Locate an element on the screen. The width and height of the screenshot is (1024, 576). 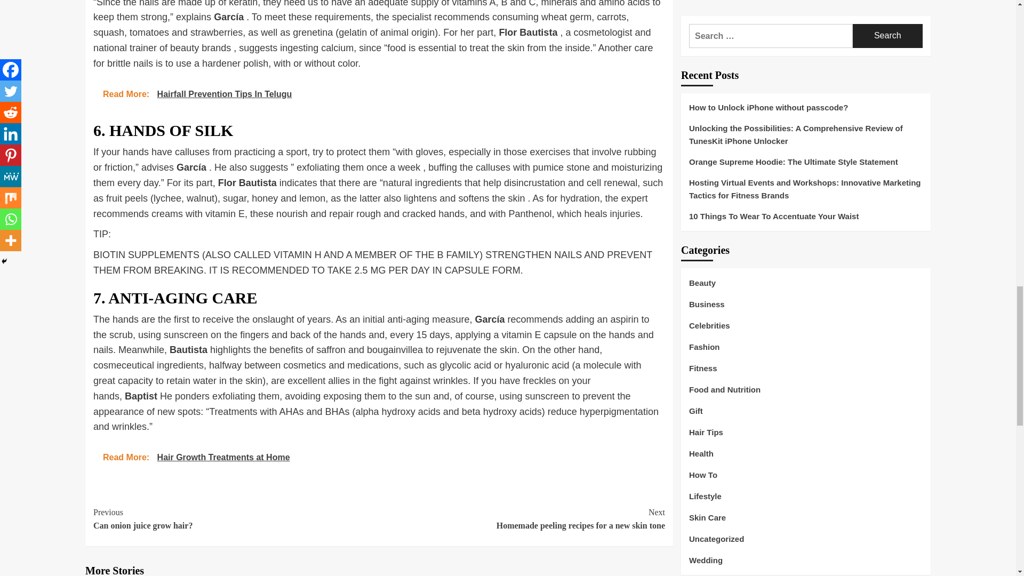
Read More:   Hair Growth Treatments at Home is located at coordinates (379, 94).